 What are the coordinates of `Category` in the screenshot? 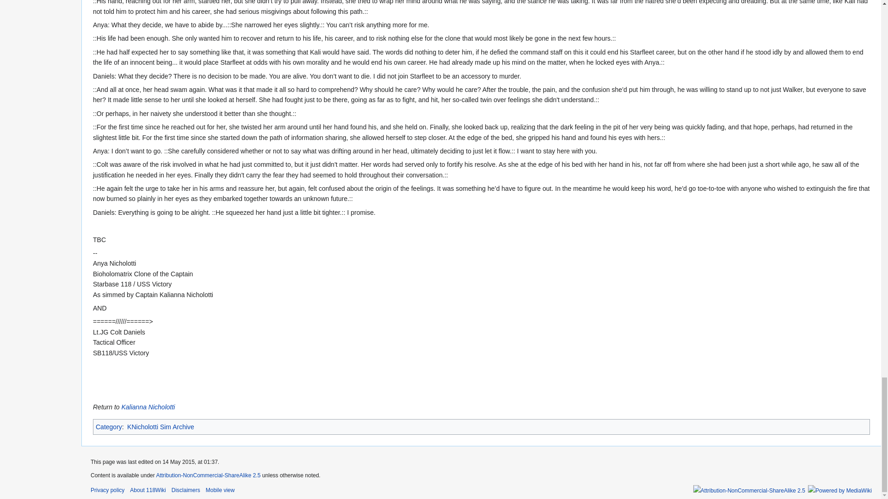 It's located at (109, 427).